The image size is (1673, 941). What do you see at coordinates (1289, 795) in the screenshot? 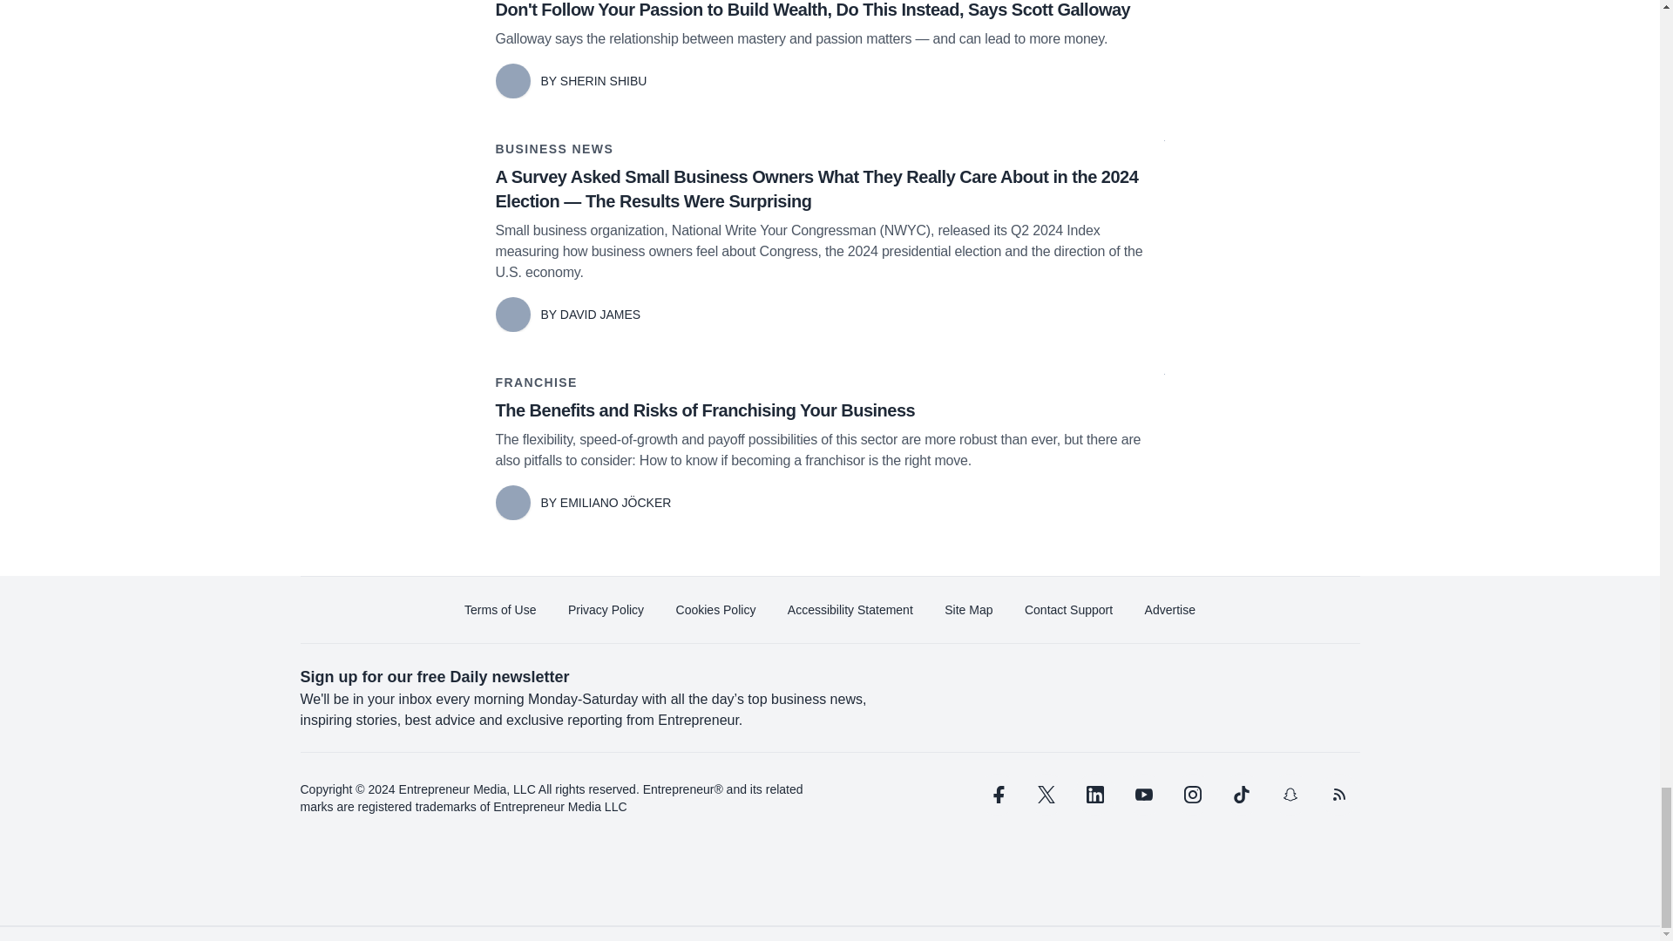
I see `snapchat` at bounding box center [1289, 795].